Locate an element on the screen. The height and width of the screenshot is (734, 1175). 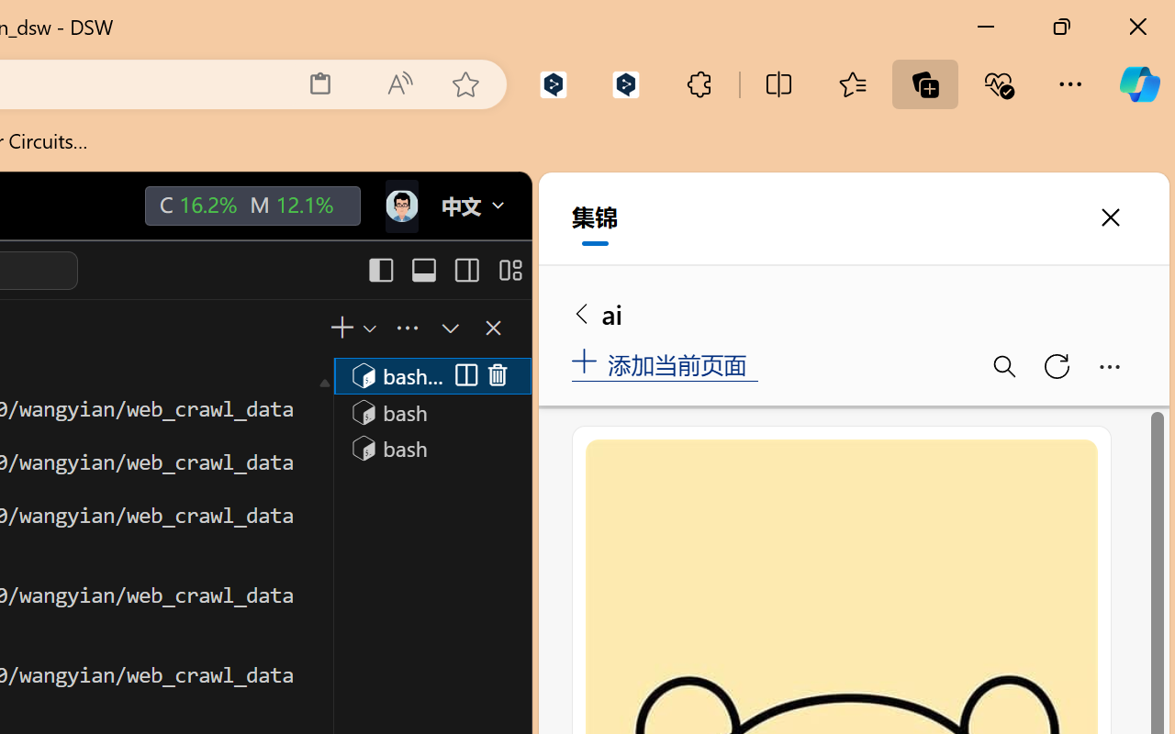
Customize Layout... is located at coordinates (509, 270).